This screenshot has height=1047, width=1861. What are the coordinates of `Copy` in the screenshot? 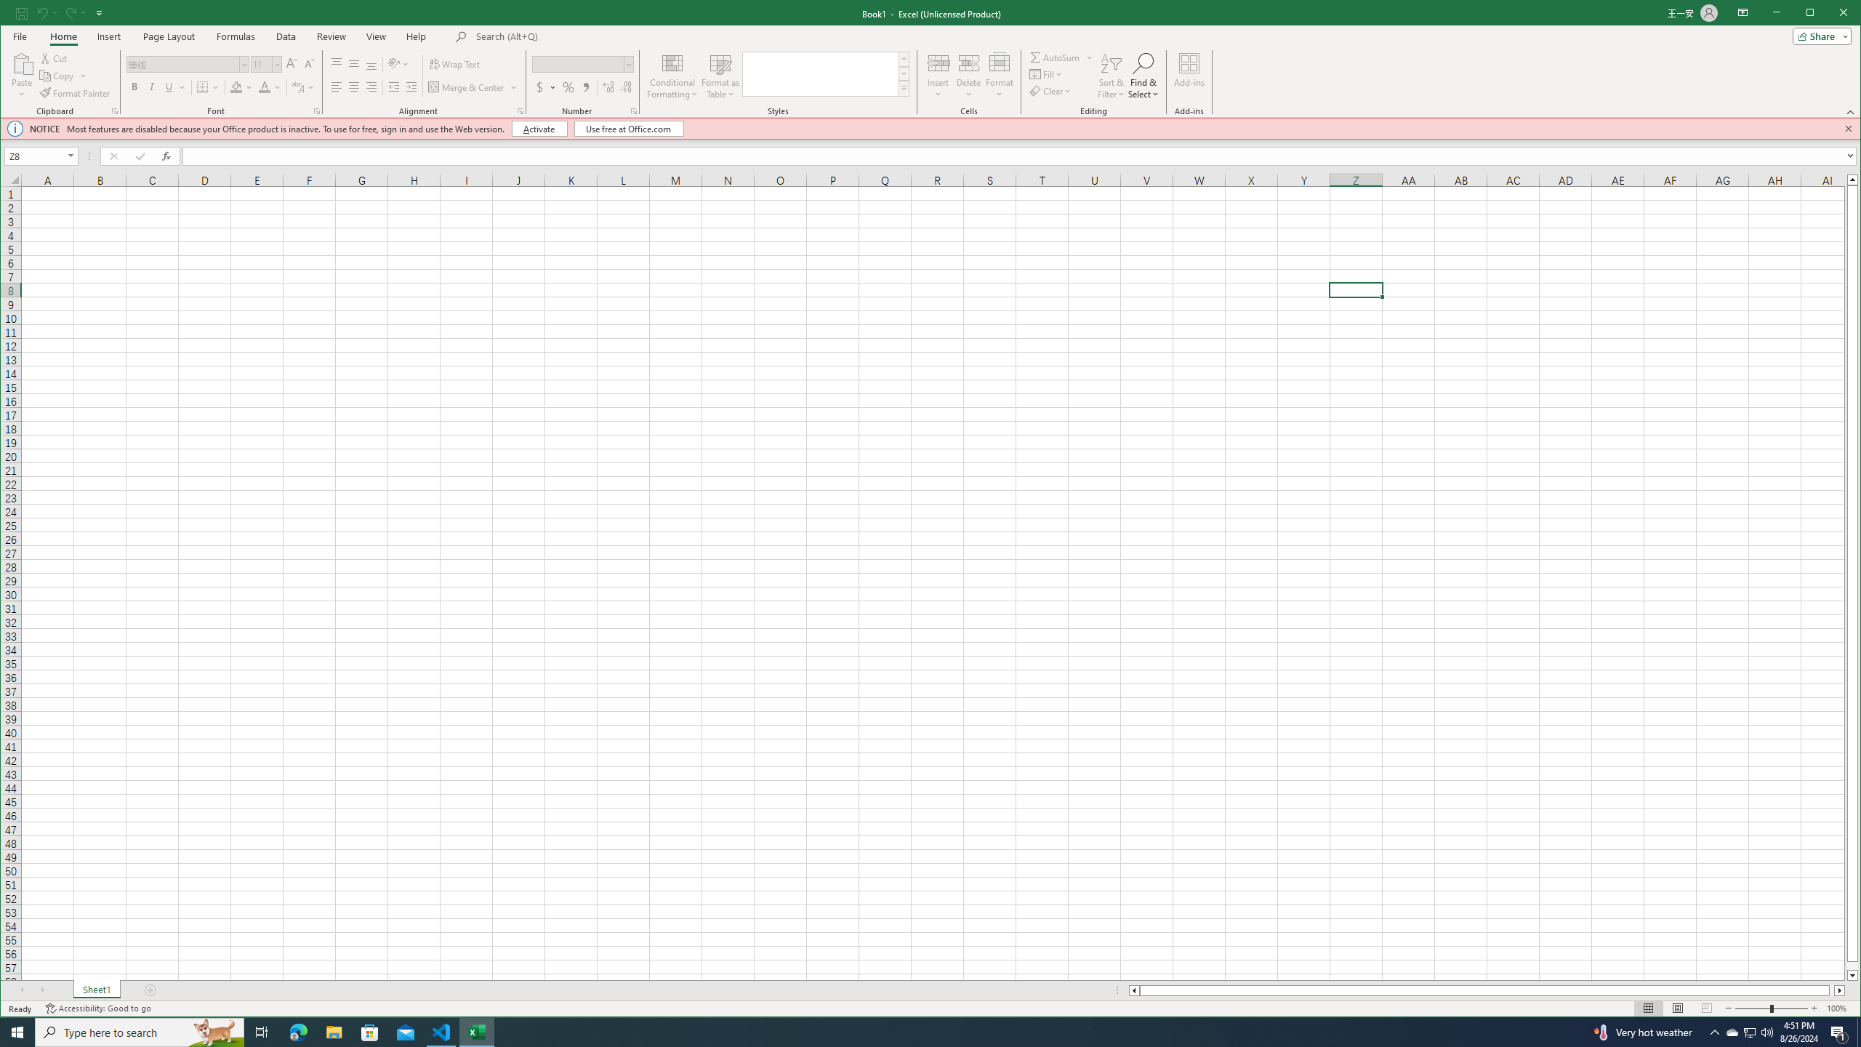 It's located at (57, 76).